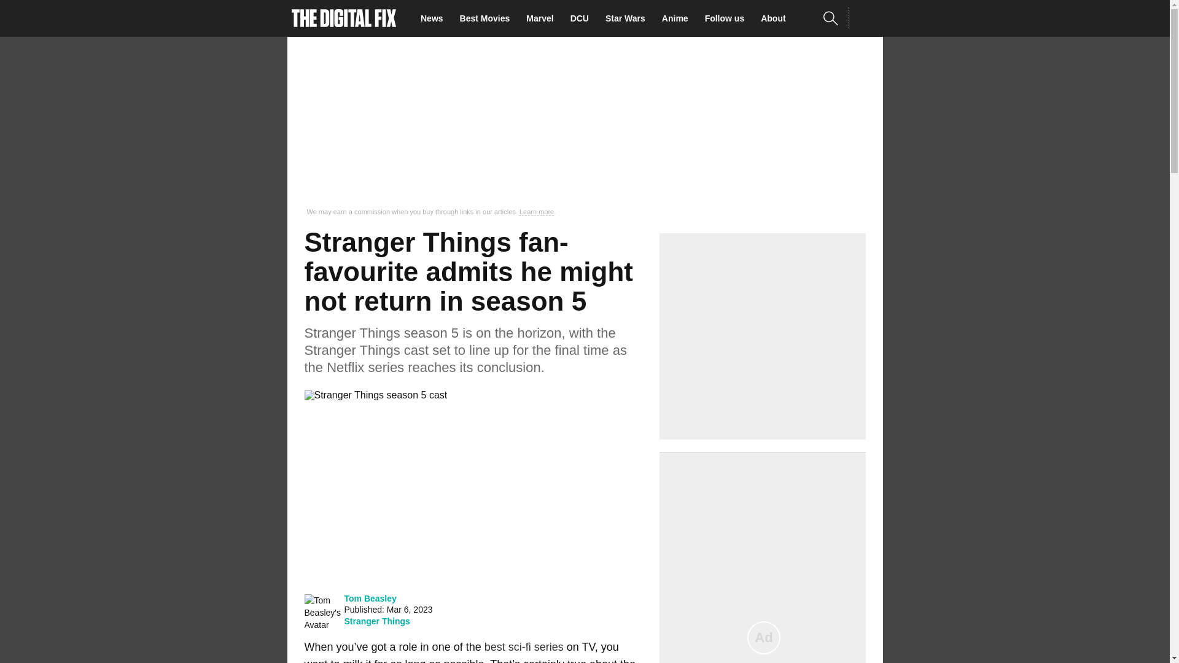 Image resolution: width=1179 pixels, height=663 pixels. Describe the element at coordinates (488, 18) in the screenshot. I see `Best Movies` at that location.